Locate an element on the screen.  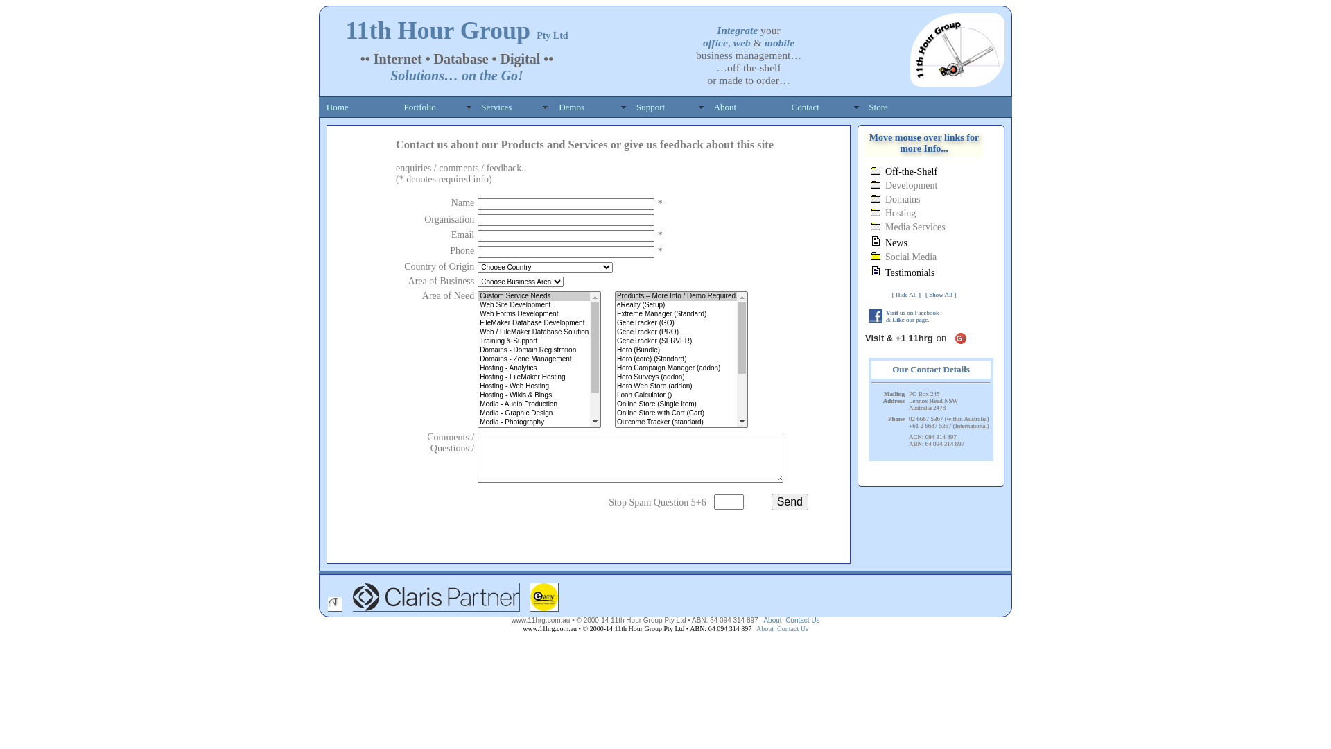
About is located at coordinates (772, 620).